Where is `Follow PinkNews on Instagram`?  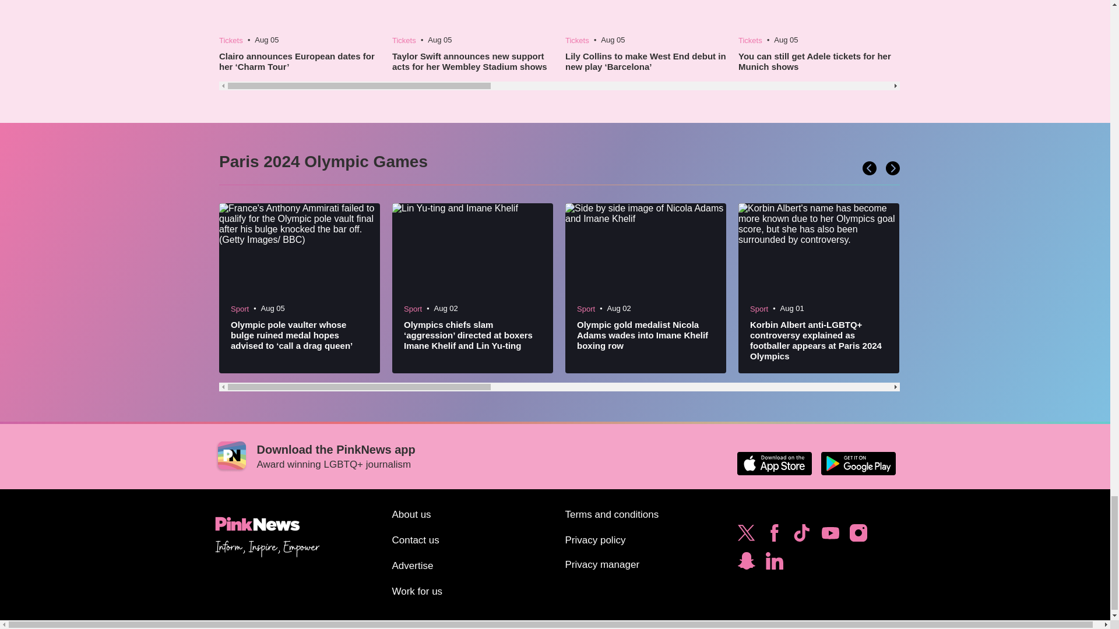
Follow PinkNews on Instagram is located at coordinates (858, 536).